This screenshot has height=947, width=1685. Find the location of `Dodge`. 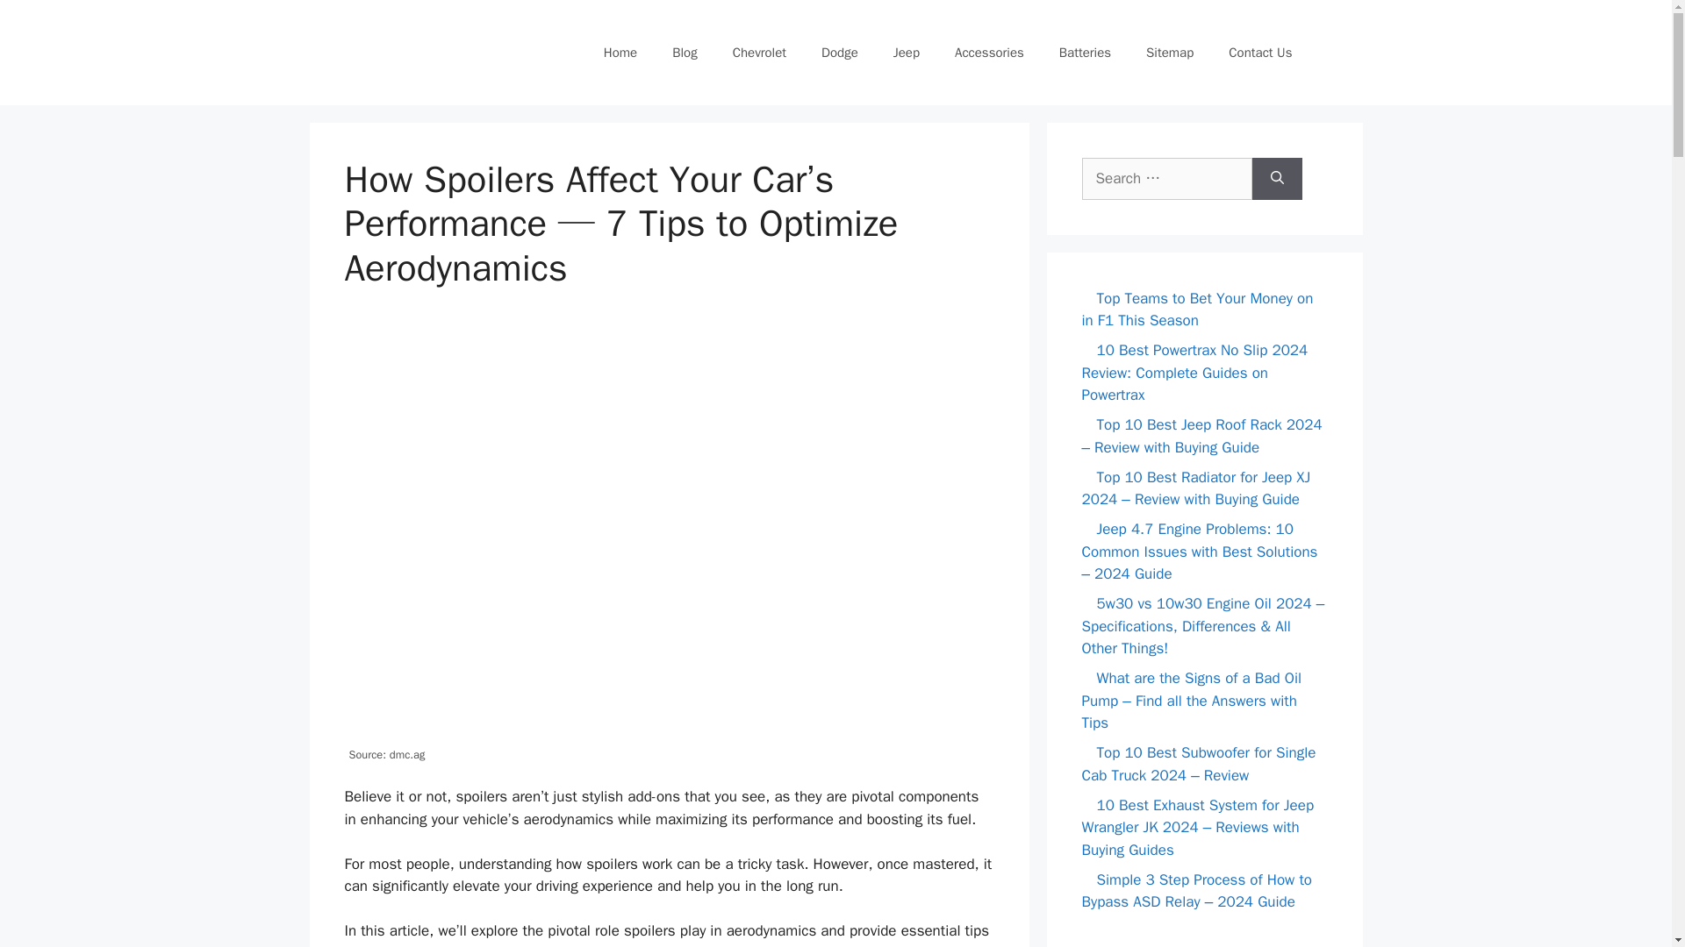

Dodge is located at coordinates (839, 53).